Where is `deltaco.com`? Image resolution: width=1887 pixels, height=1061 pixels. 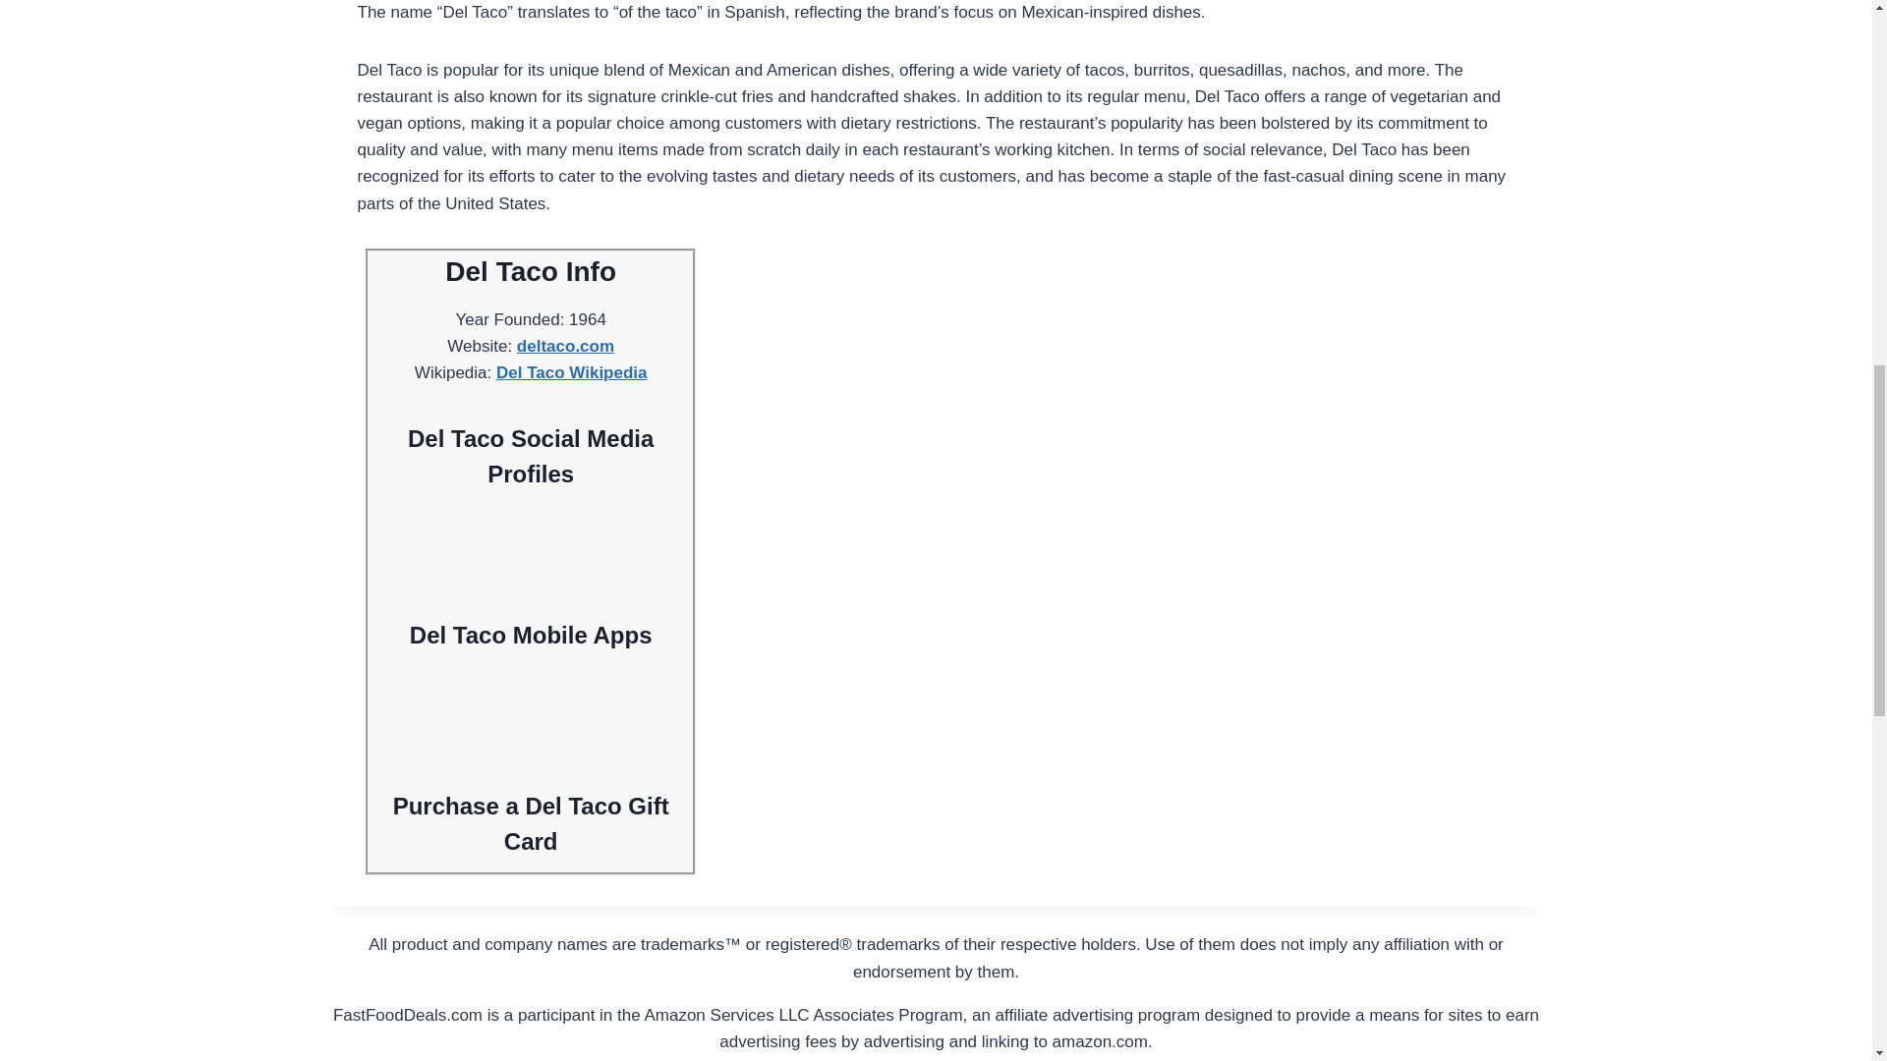
deltaco.com is located at coordinates (566, 346).